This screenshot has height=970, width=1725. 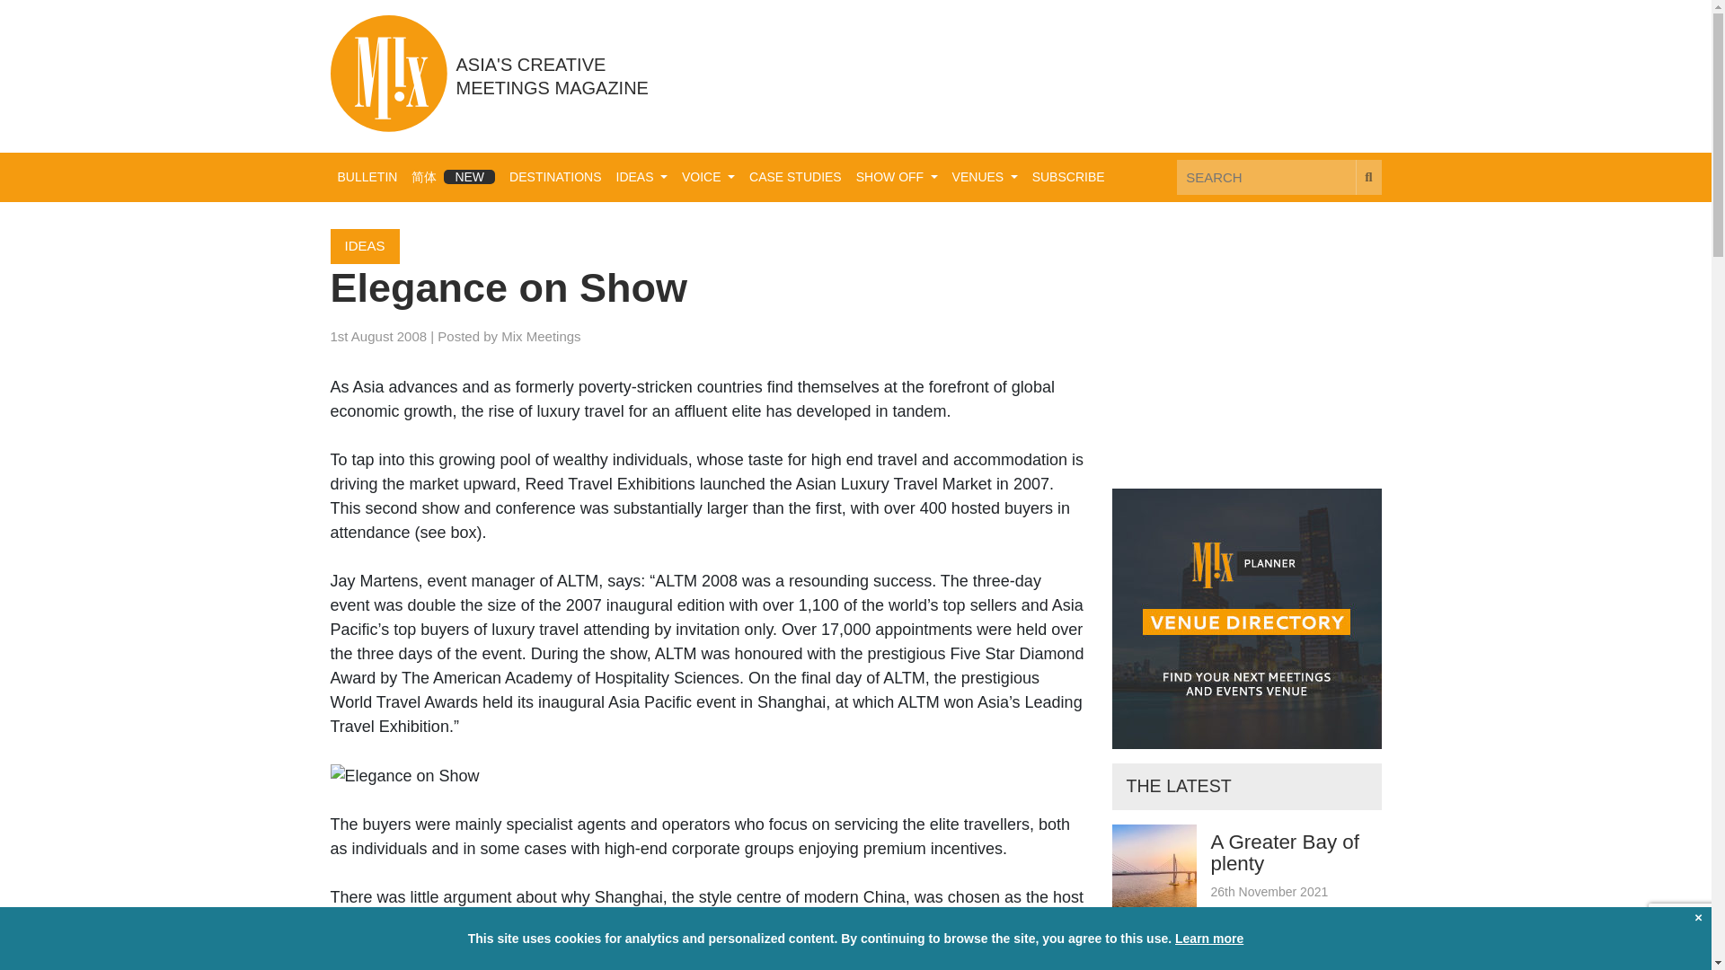 I want to click on Mix Meetings, so click(x=541, y=336).